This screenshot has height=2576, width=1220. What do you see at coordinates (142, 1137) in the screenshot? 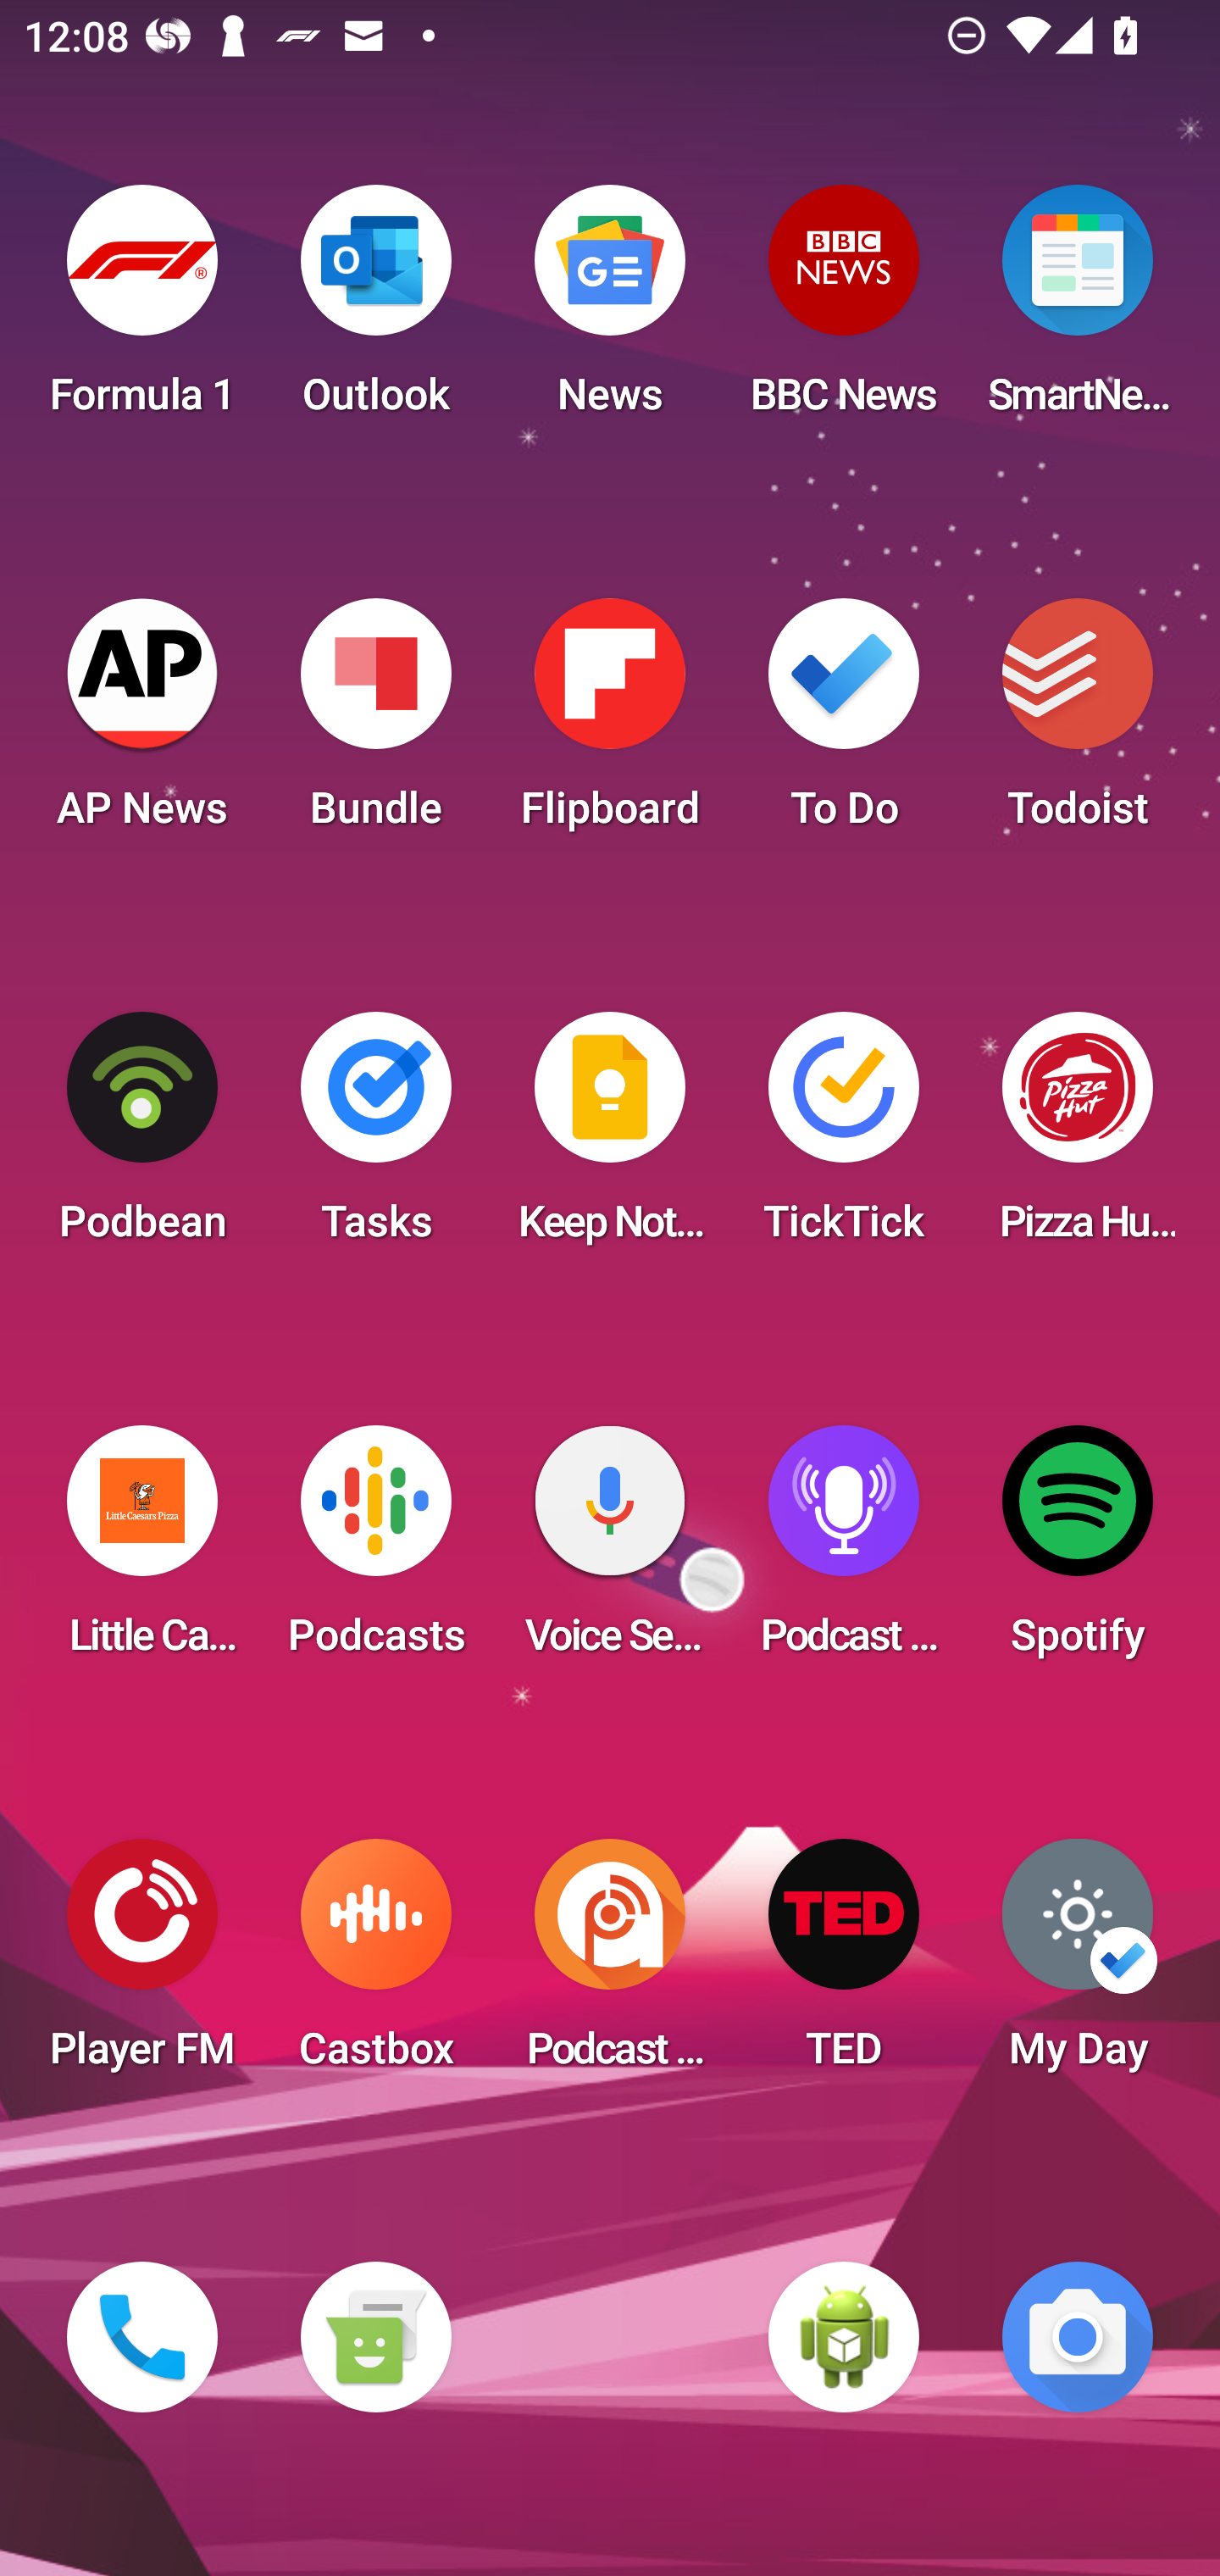
I see `Podbean` at bounding box center [142, 1137].